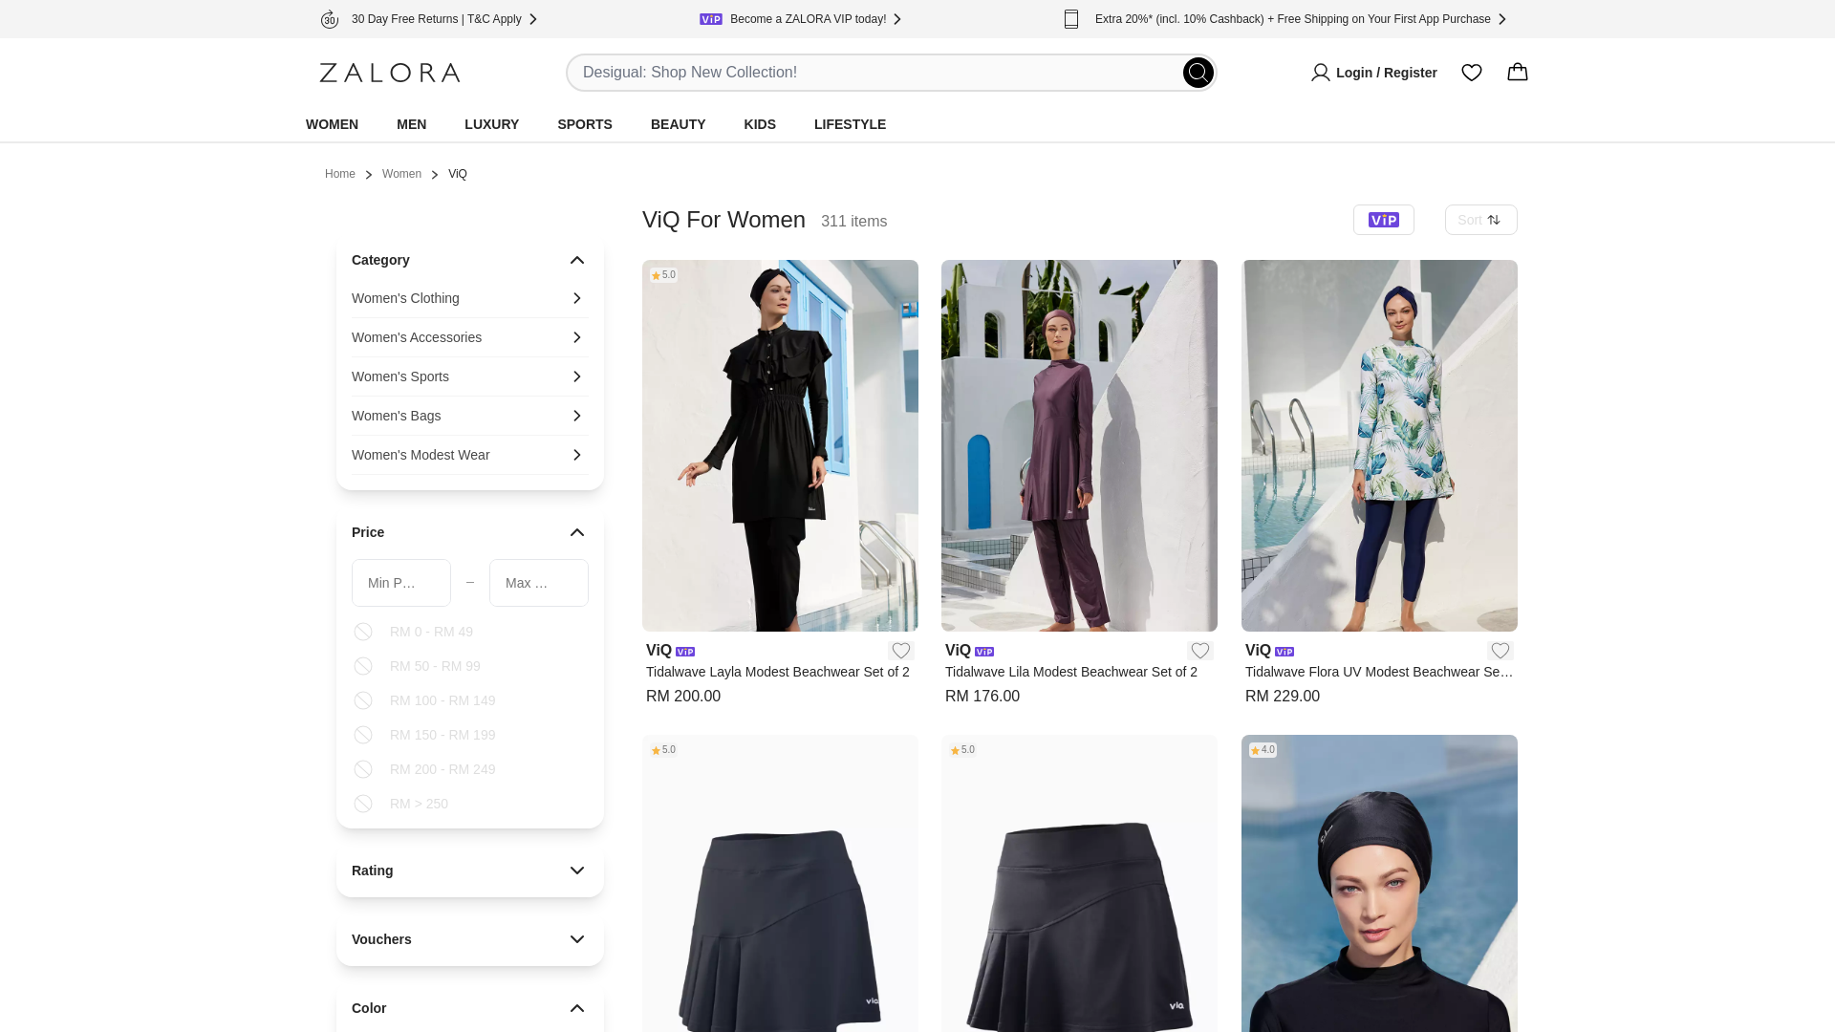 This screenshot has width=1835, height=1032. I want to click on Women's Clothing, so click(470, 302).